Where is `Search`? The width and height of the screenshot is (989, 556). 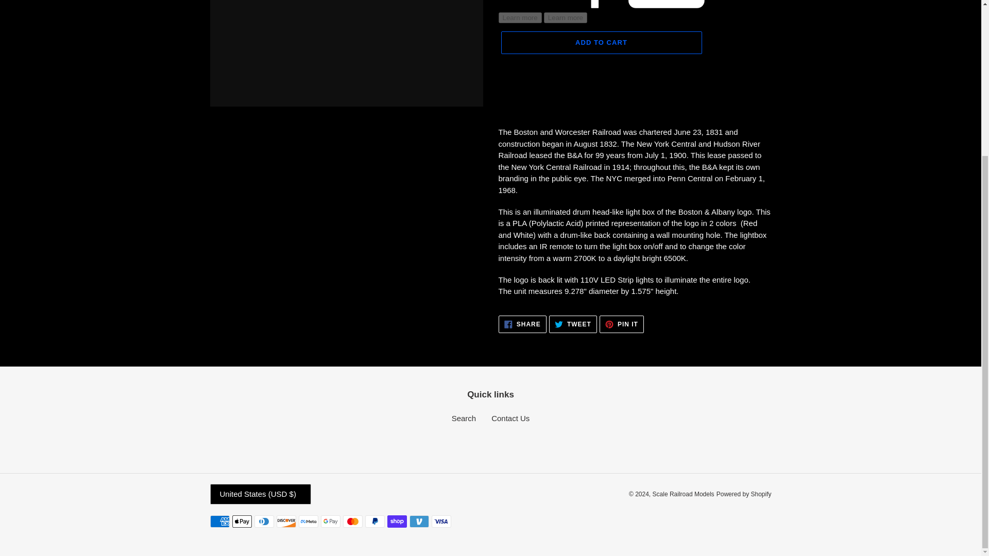
Search is located at coordinates (601, 42).